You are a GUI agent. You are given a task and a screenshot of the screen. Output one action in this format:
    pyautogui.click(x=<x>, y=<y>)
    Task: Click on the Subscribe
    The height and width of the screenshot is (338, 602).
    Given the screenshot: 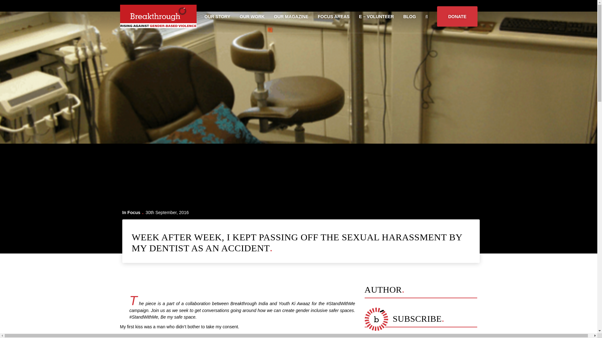 What is the action you would take?
    pyautogui.click(x=12, y=4)
    